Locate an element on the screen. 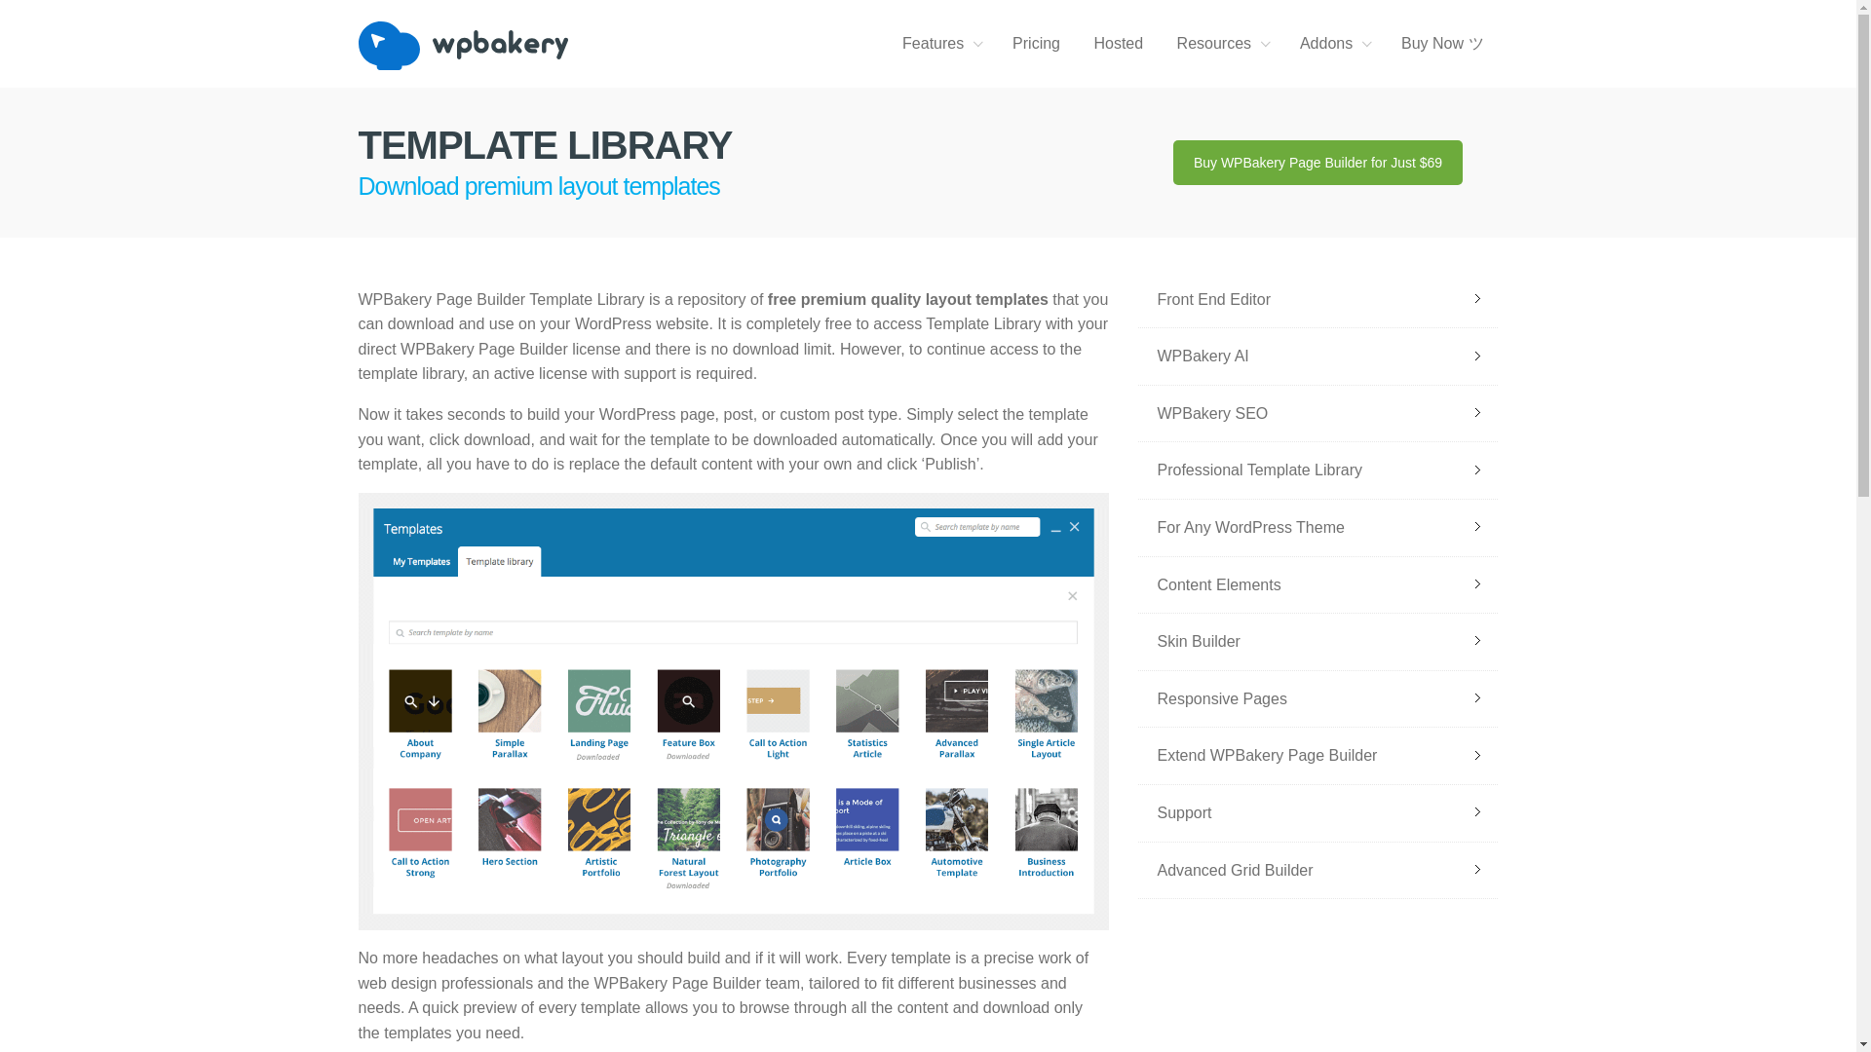 This screenshot has height=1052, width=1871. Front End Editor is located at coordinates (1317, 300).